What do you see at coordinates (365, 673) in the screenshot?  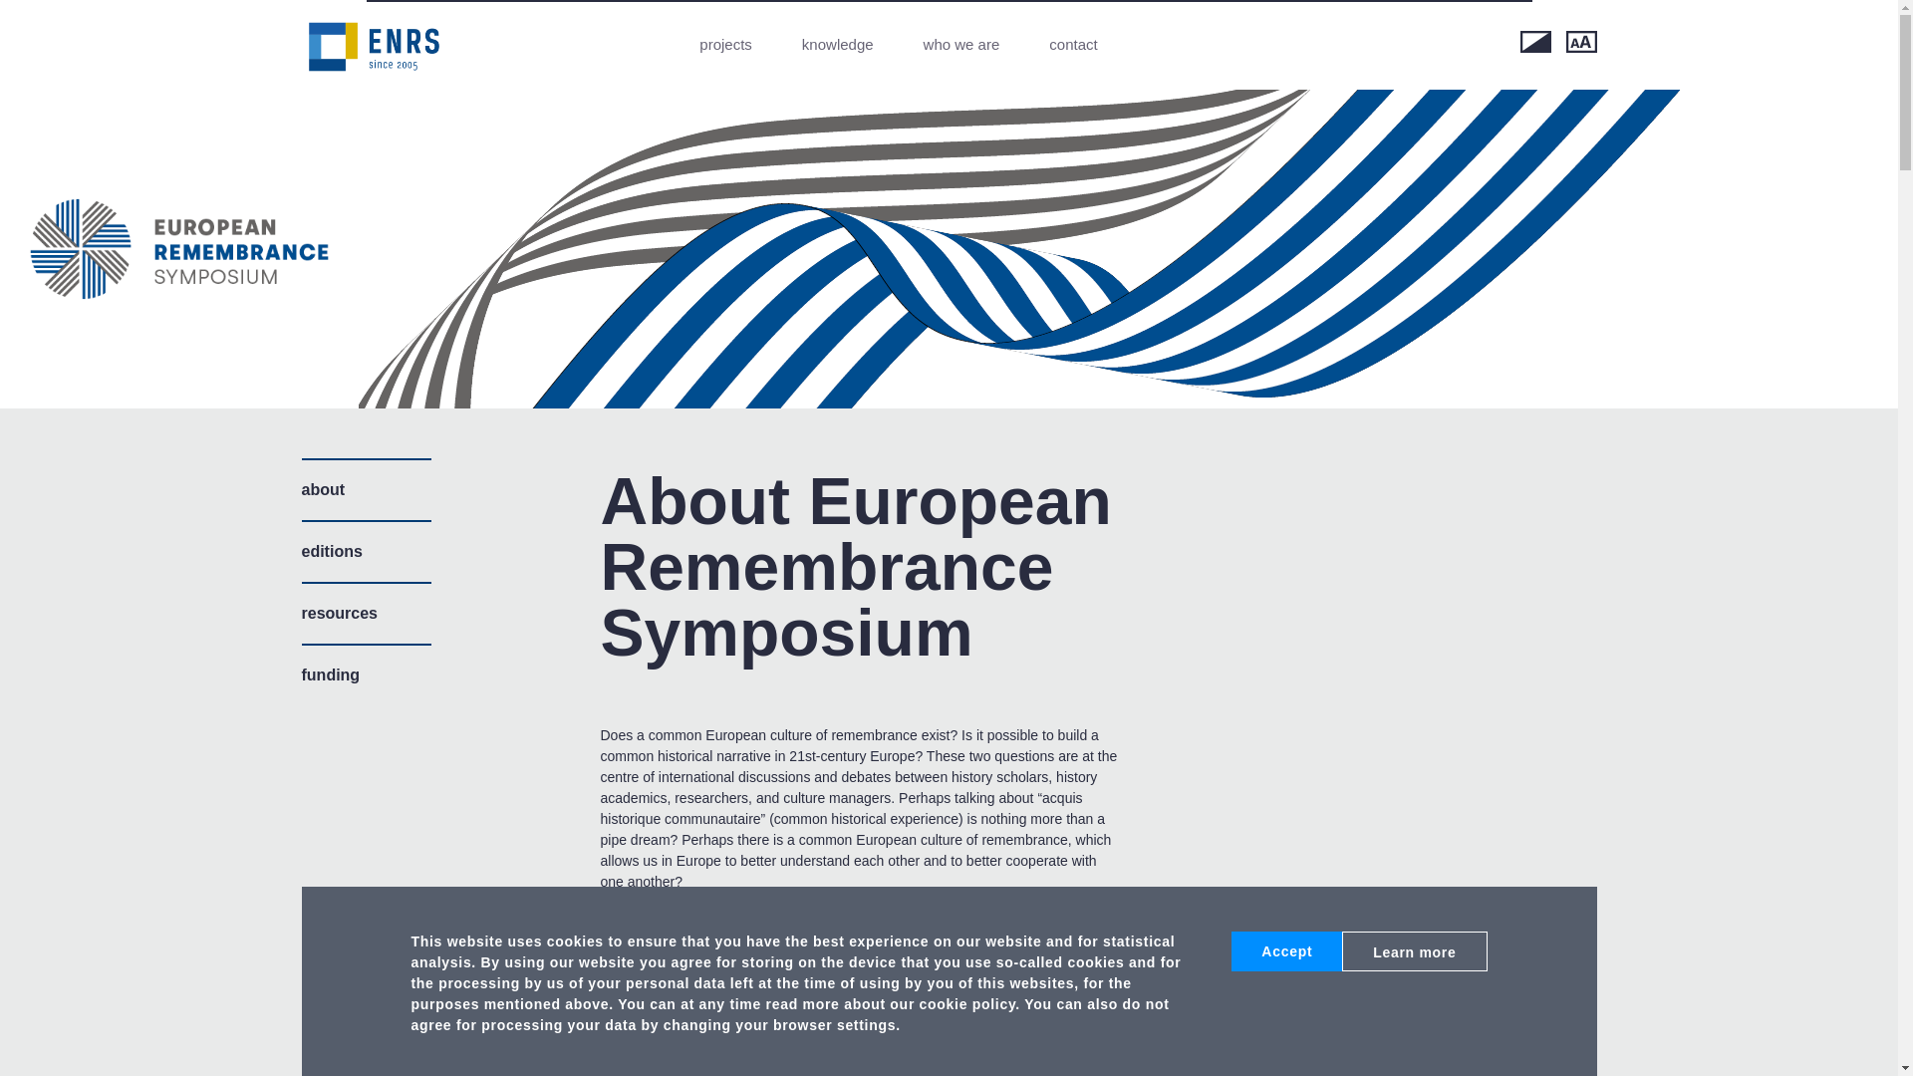 I see `funding` at bounding box center [365, 673].